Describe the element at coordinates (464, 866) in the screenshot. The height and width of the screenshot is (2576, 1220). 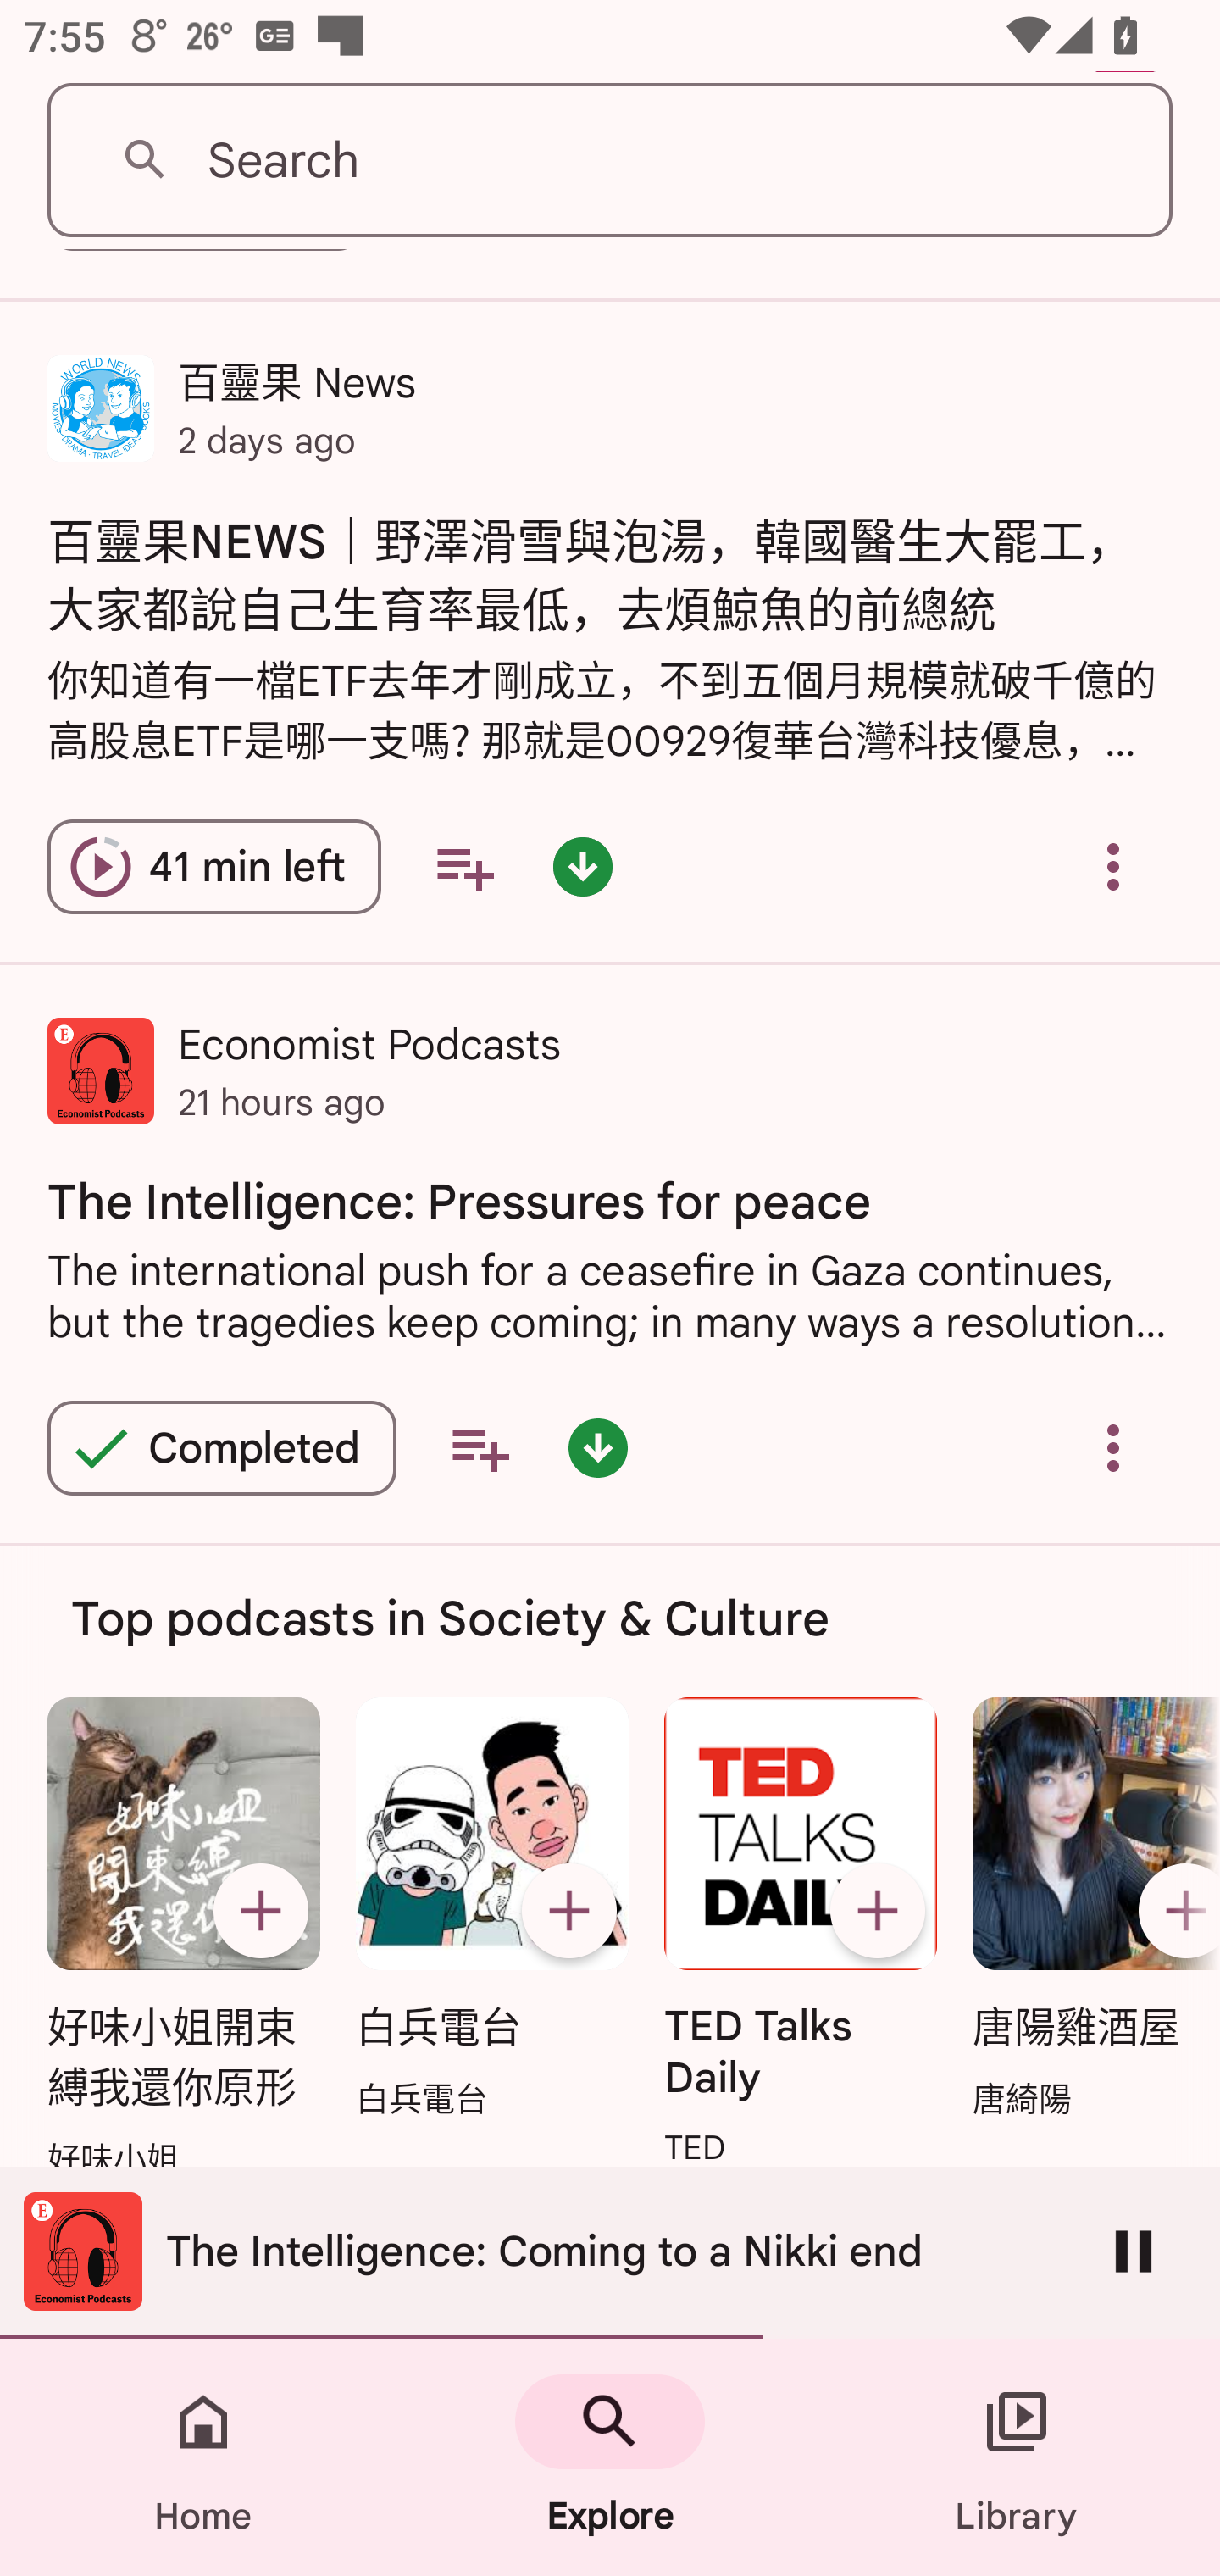
I see `Add to your queue` at that location.